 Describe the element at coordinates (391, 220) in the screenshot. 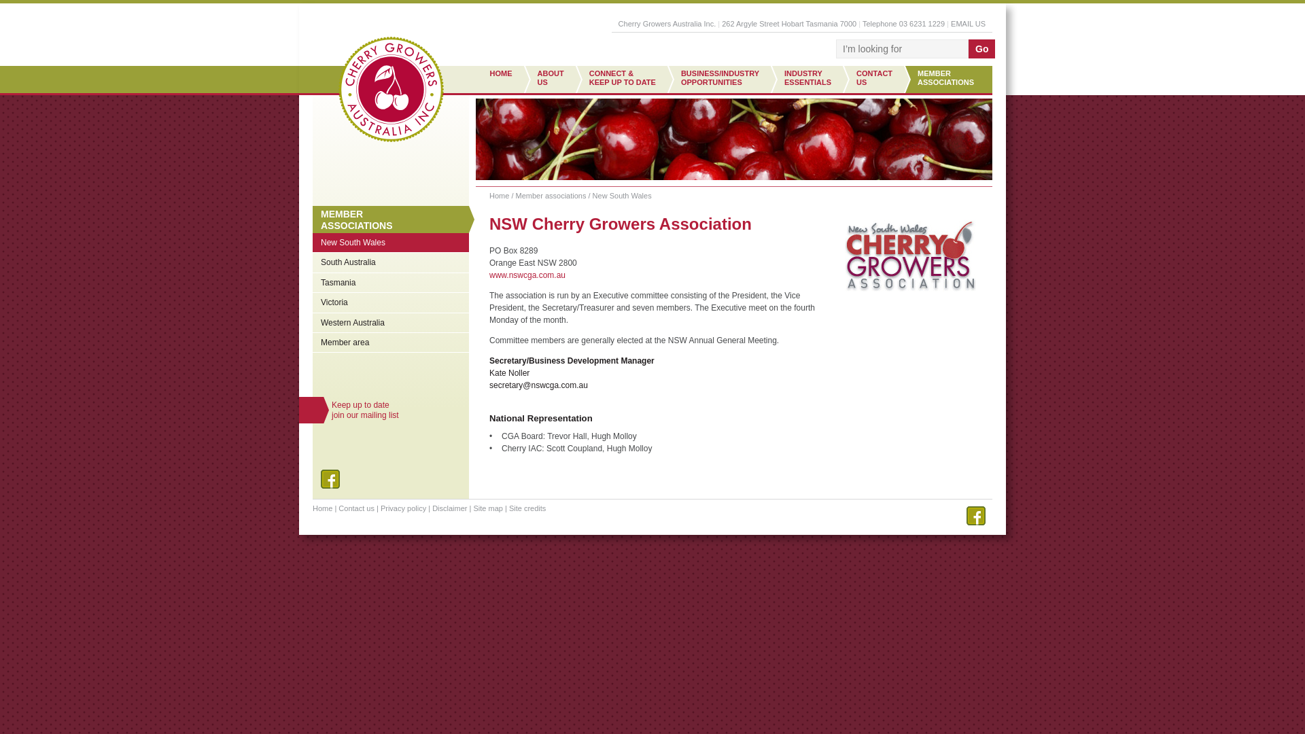

I see `MEMBER
ASSOCIATIONS` at that location.